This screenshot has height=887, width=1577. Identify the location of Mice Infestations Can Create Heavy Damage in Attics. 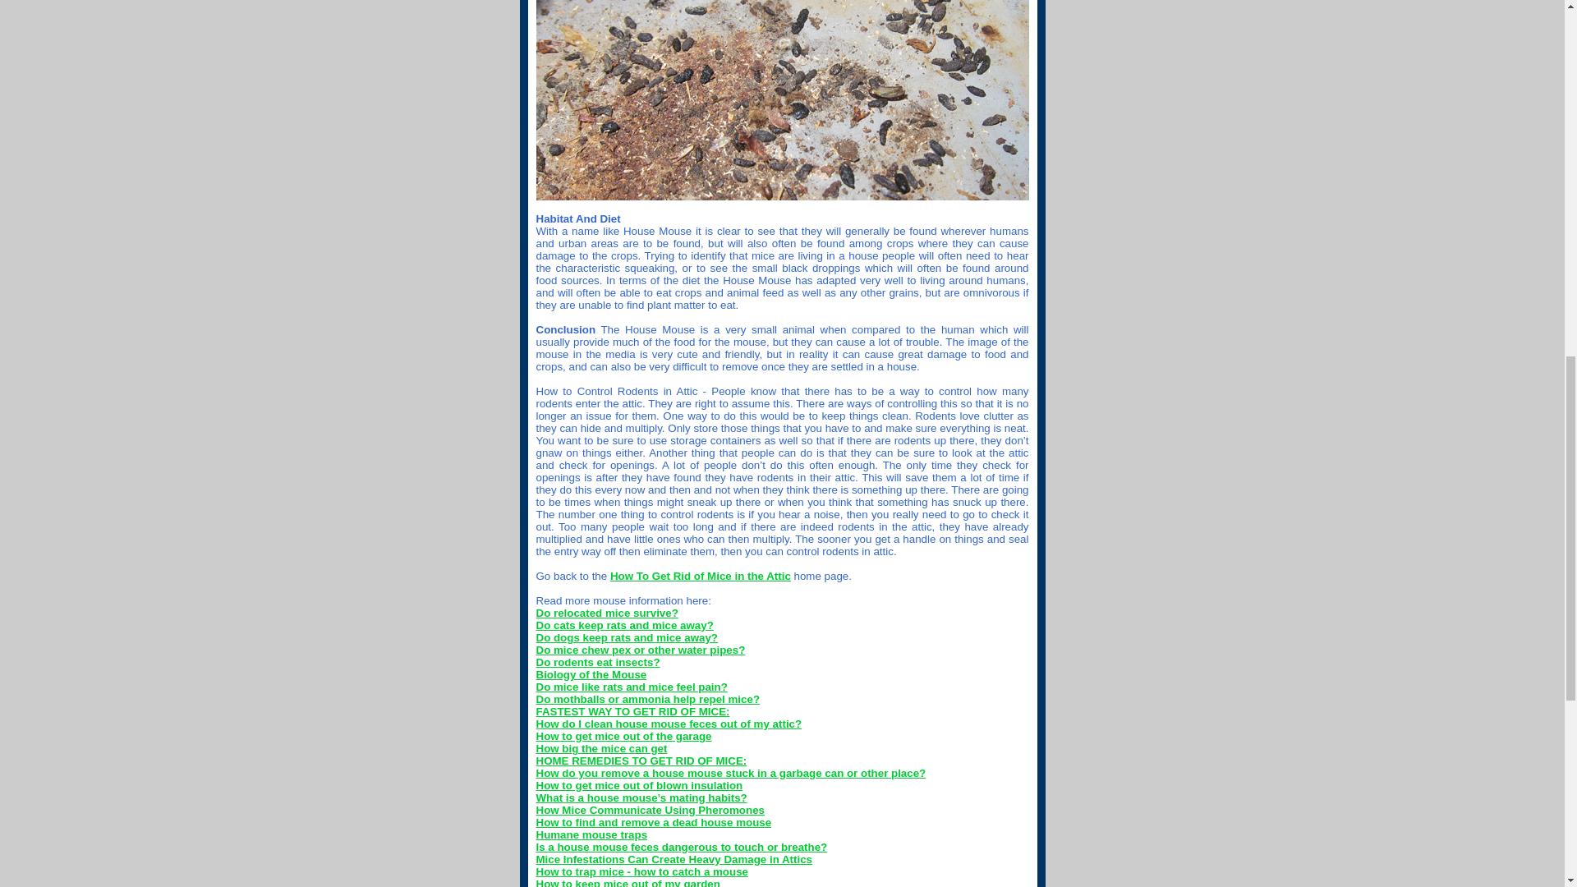
(674, 859).